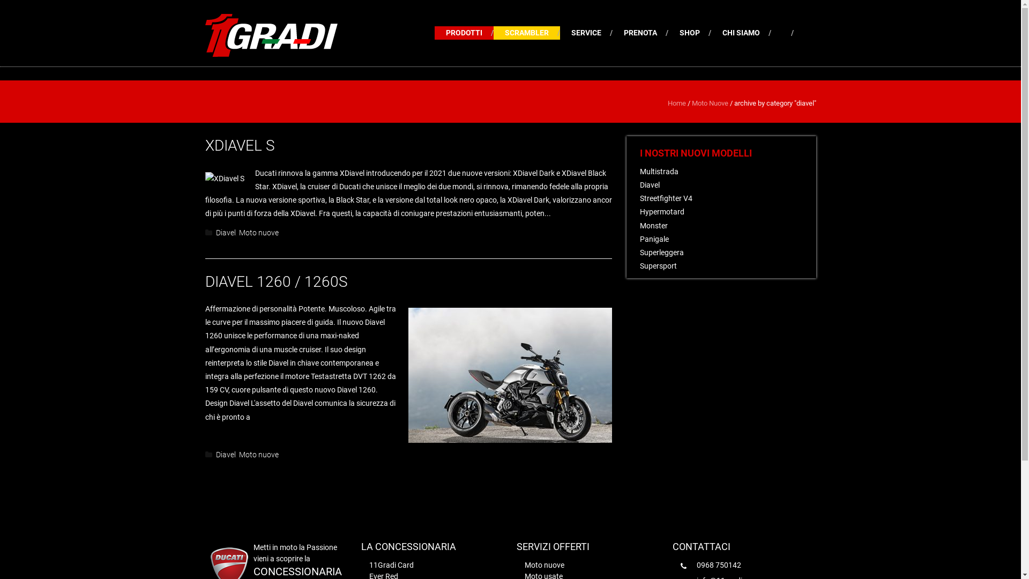  I want to click on SCRAMBLER, so click(533, 33).